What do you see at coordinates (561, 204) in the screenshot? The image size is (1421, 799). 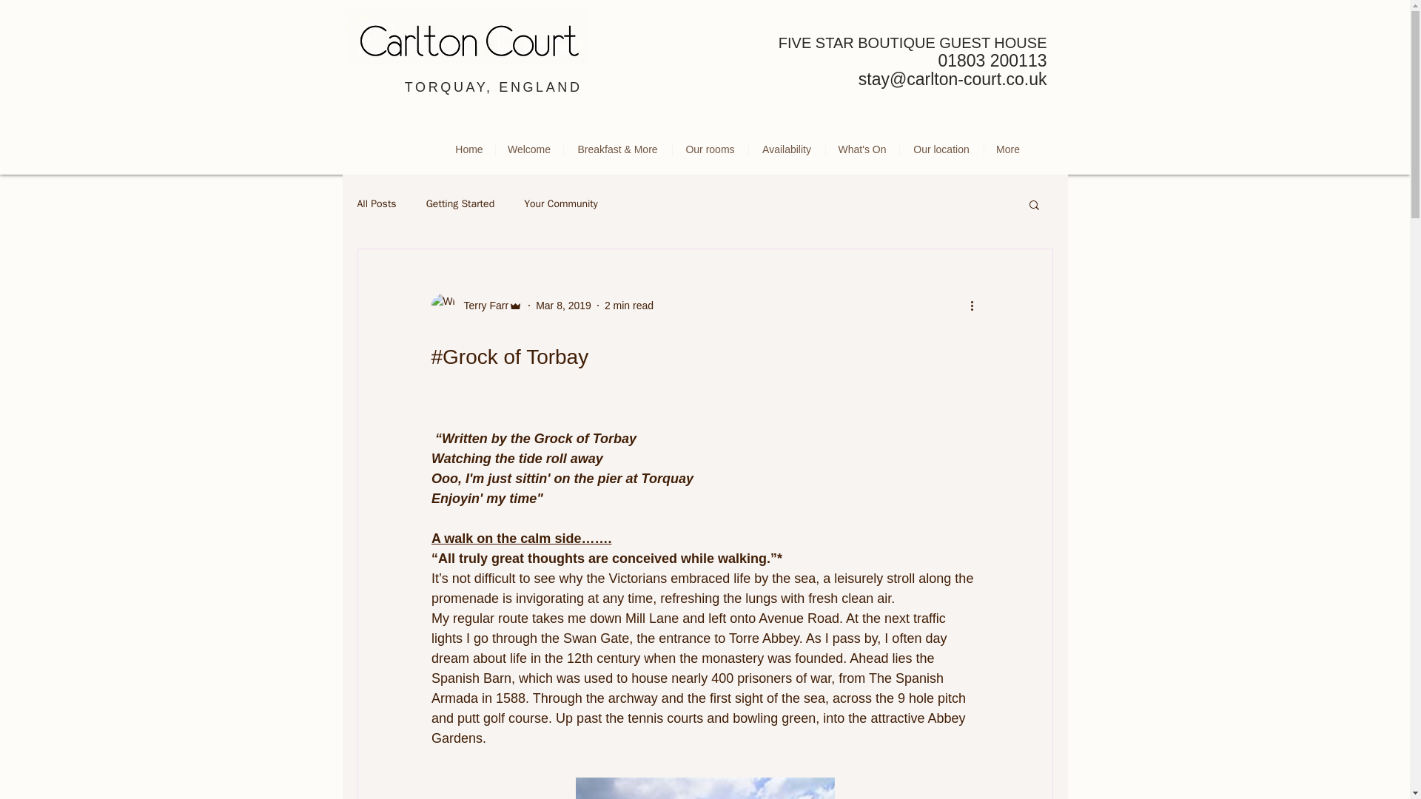 I see `Your Community` at bounding box center [561, 204].